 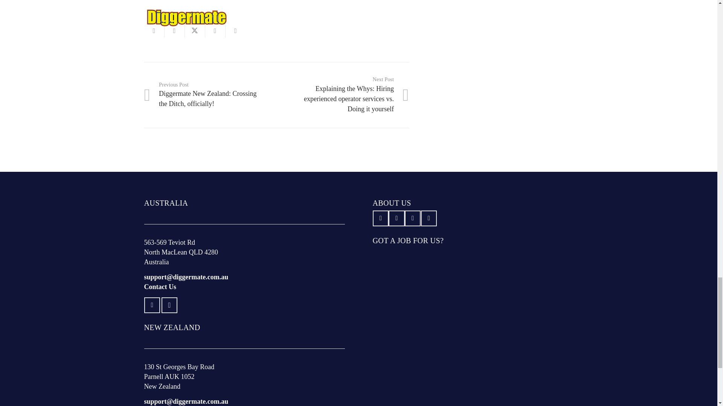 I want to click on Tweet this, so click(x=194, y=31).